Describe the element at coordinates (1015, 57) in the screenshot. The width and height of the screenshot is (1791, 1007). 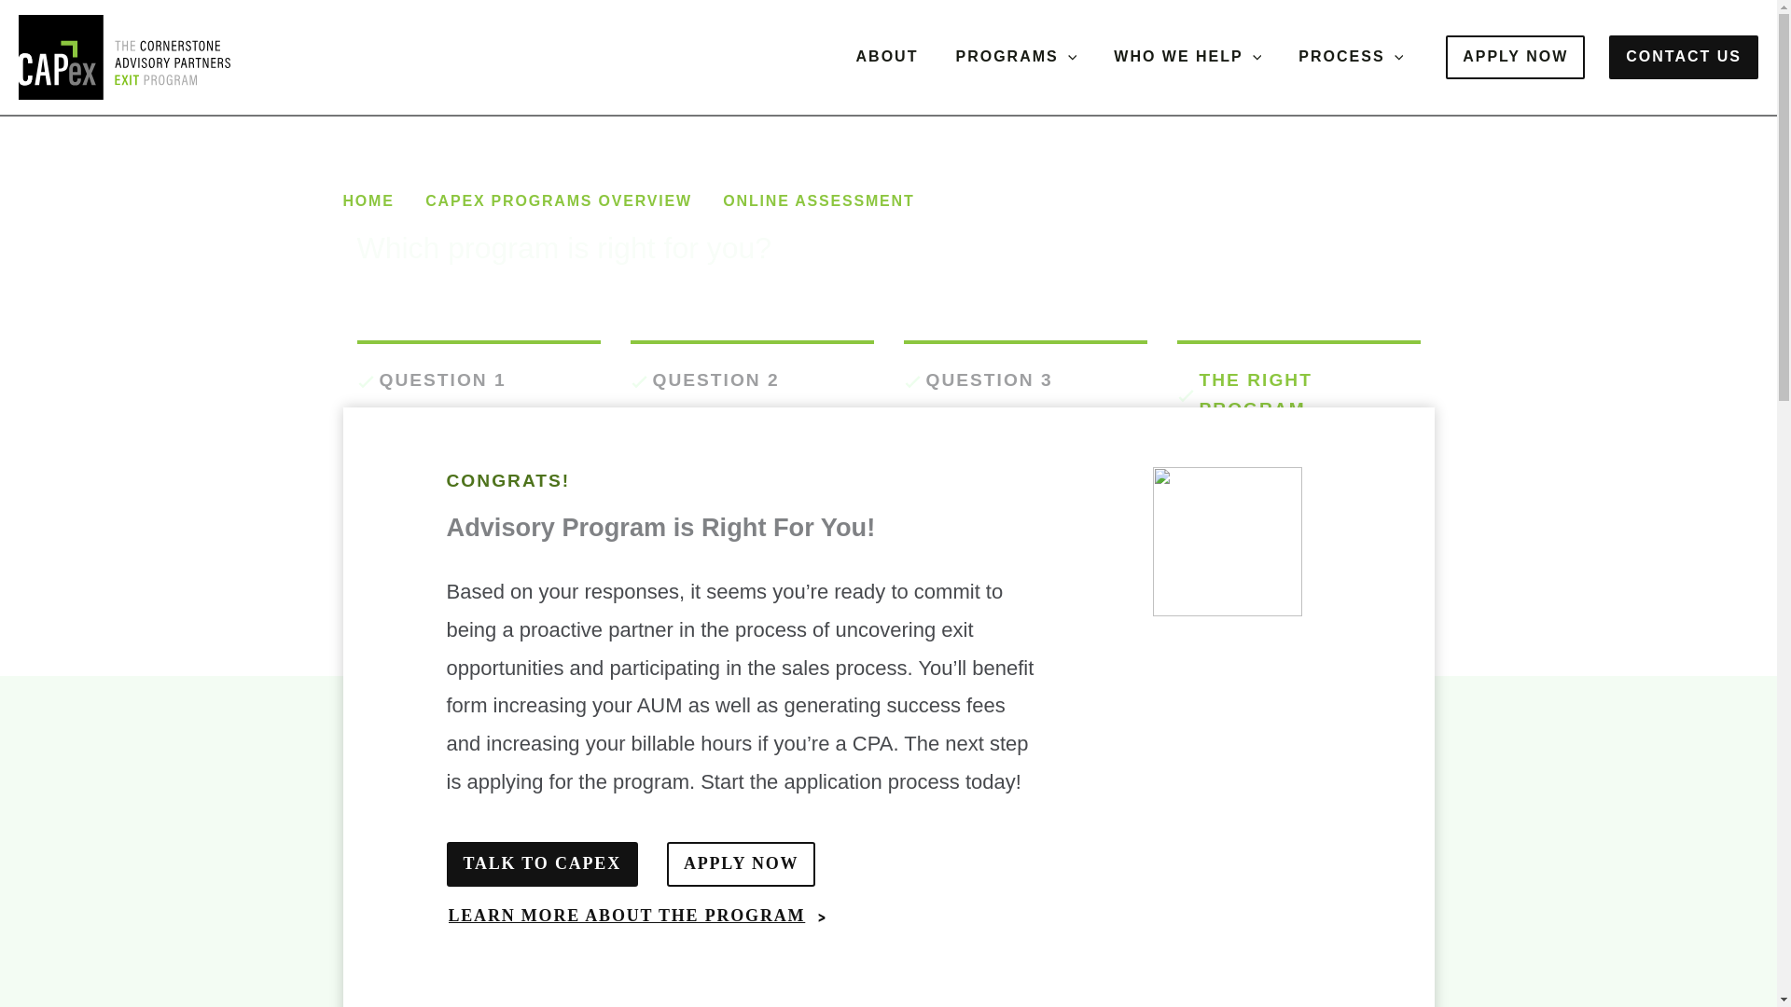
I see `PROGRAMS` at that location.